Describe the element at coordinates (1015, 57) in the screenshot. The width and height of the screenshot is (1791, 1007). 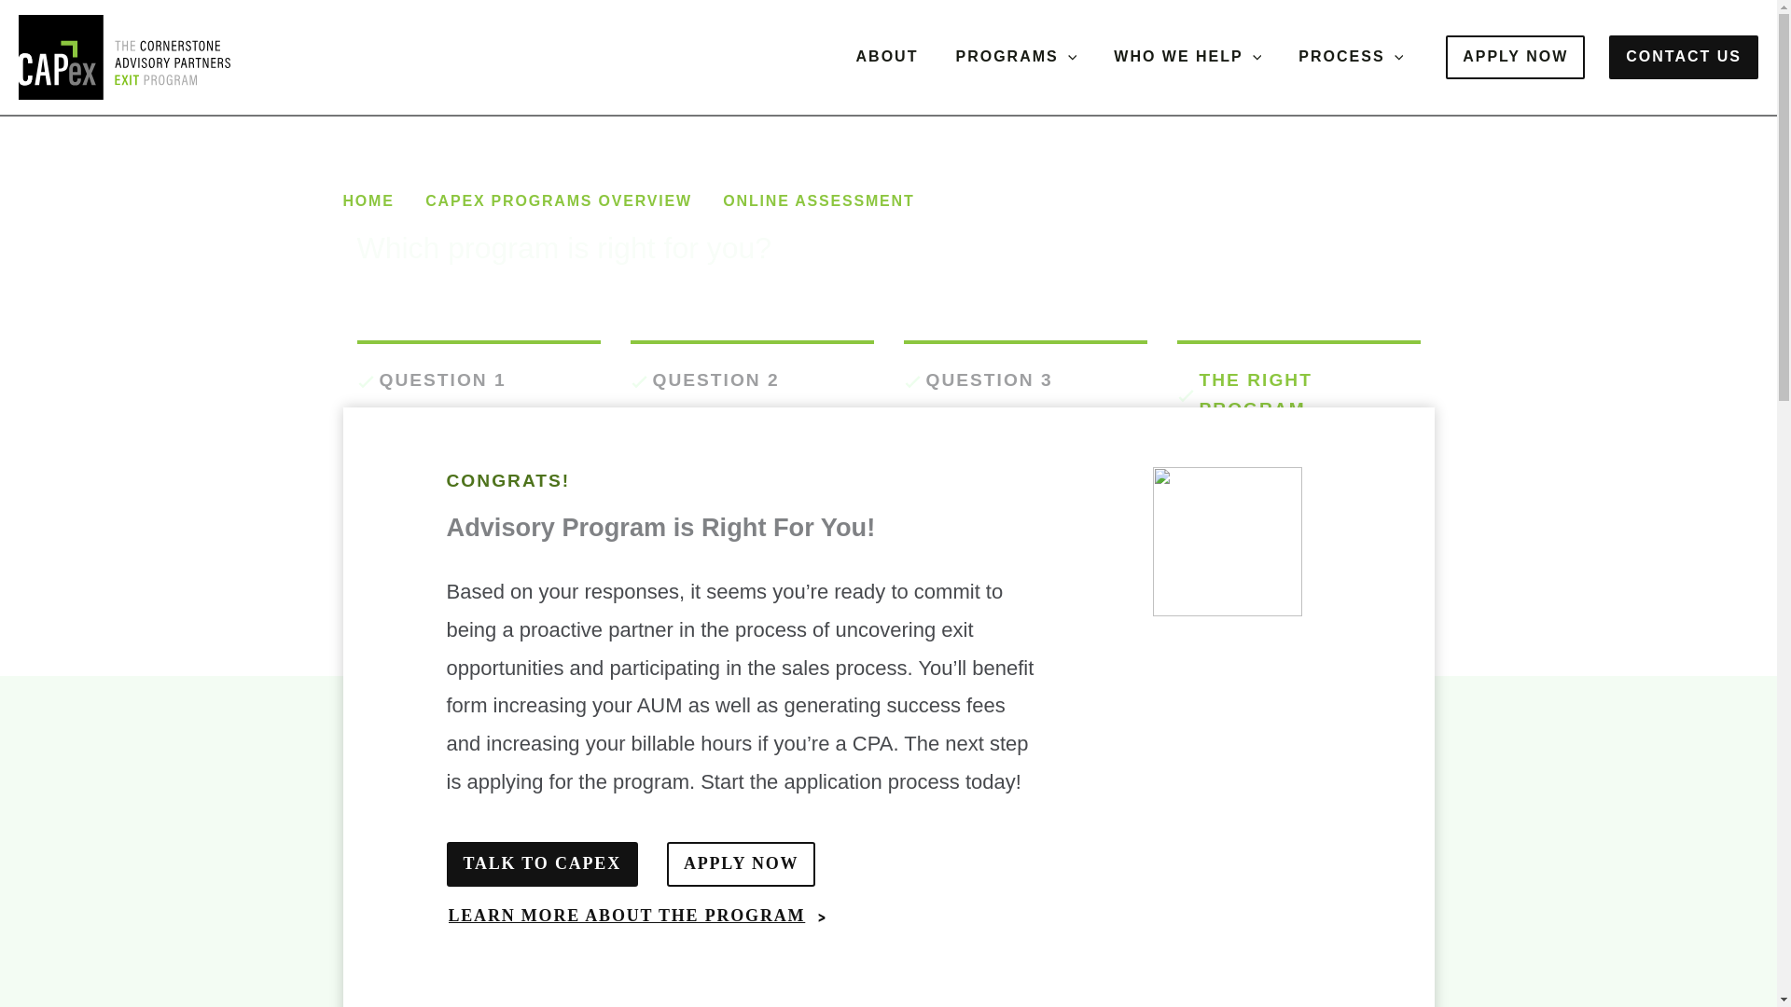
I see `PROGRAMS` at that location.